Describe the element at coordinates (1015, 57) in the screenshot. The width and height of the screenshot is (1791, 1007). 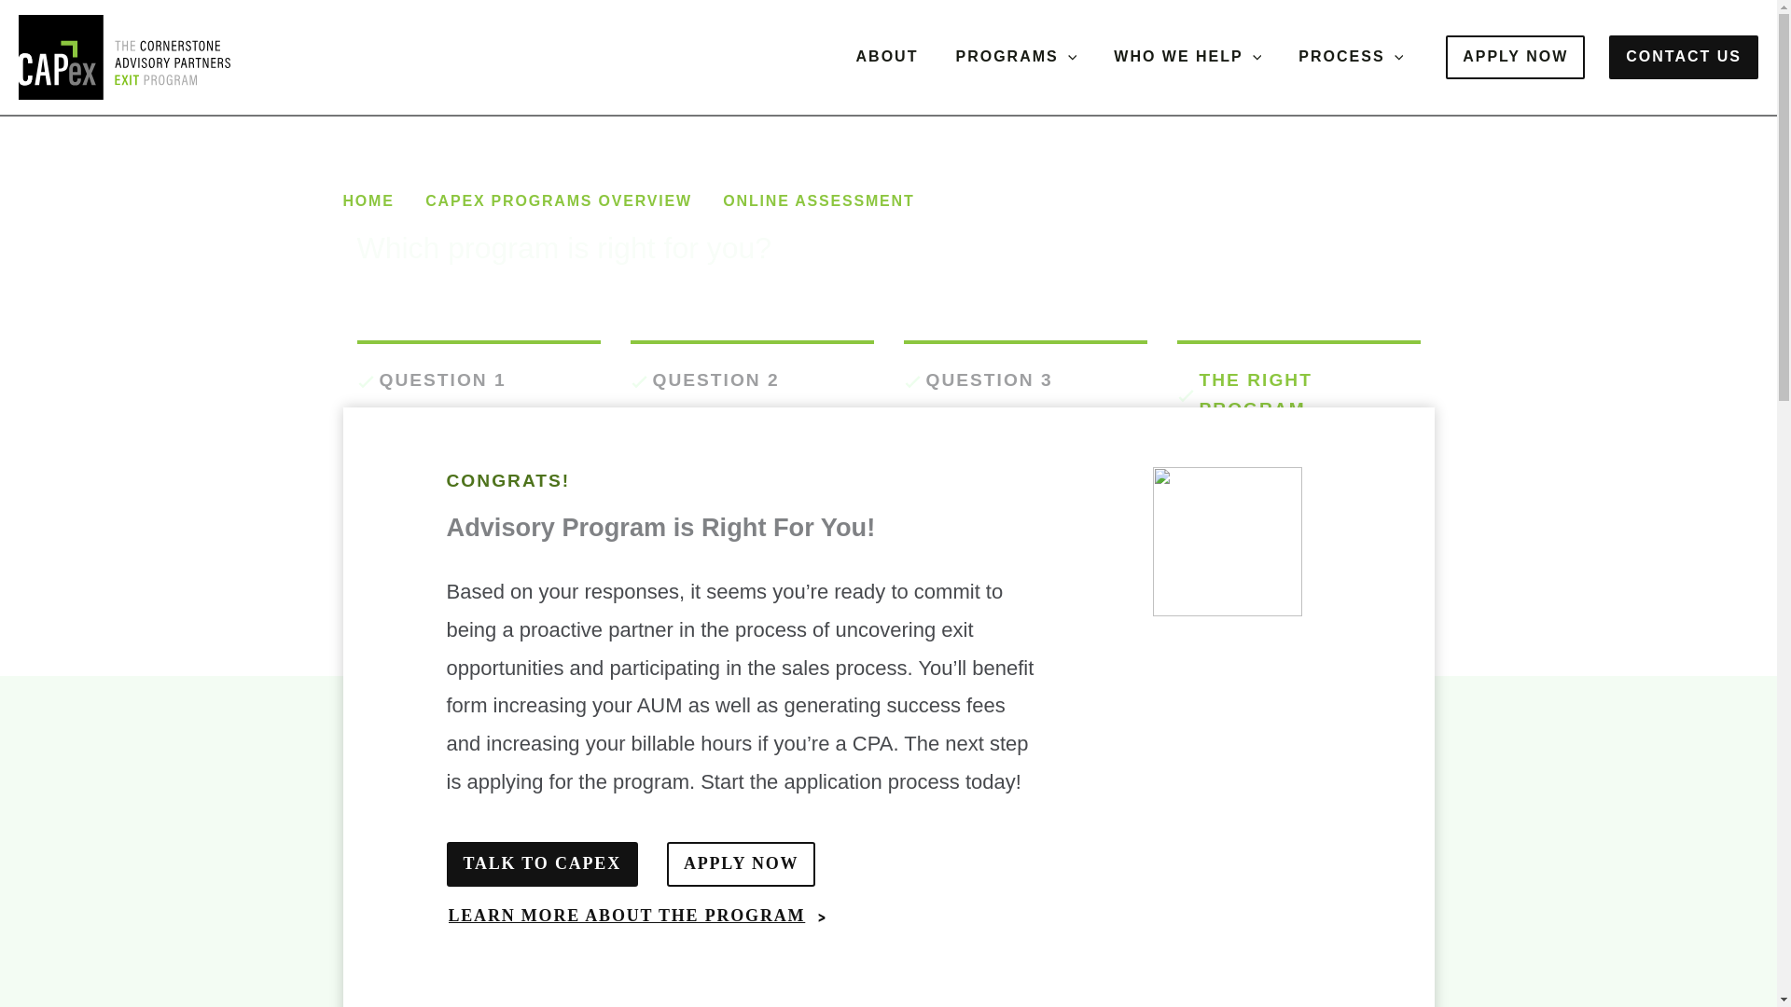
I see `PROGRAMS` at that location.